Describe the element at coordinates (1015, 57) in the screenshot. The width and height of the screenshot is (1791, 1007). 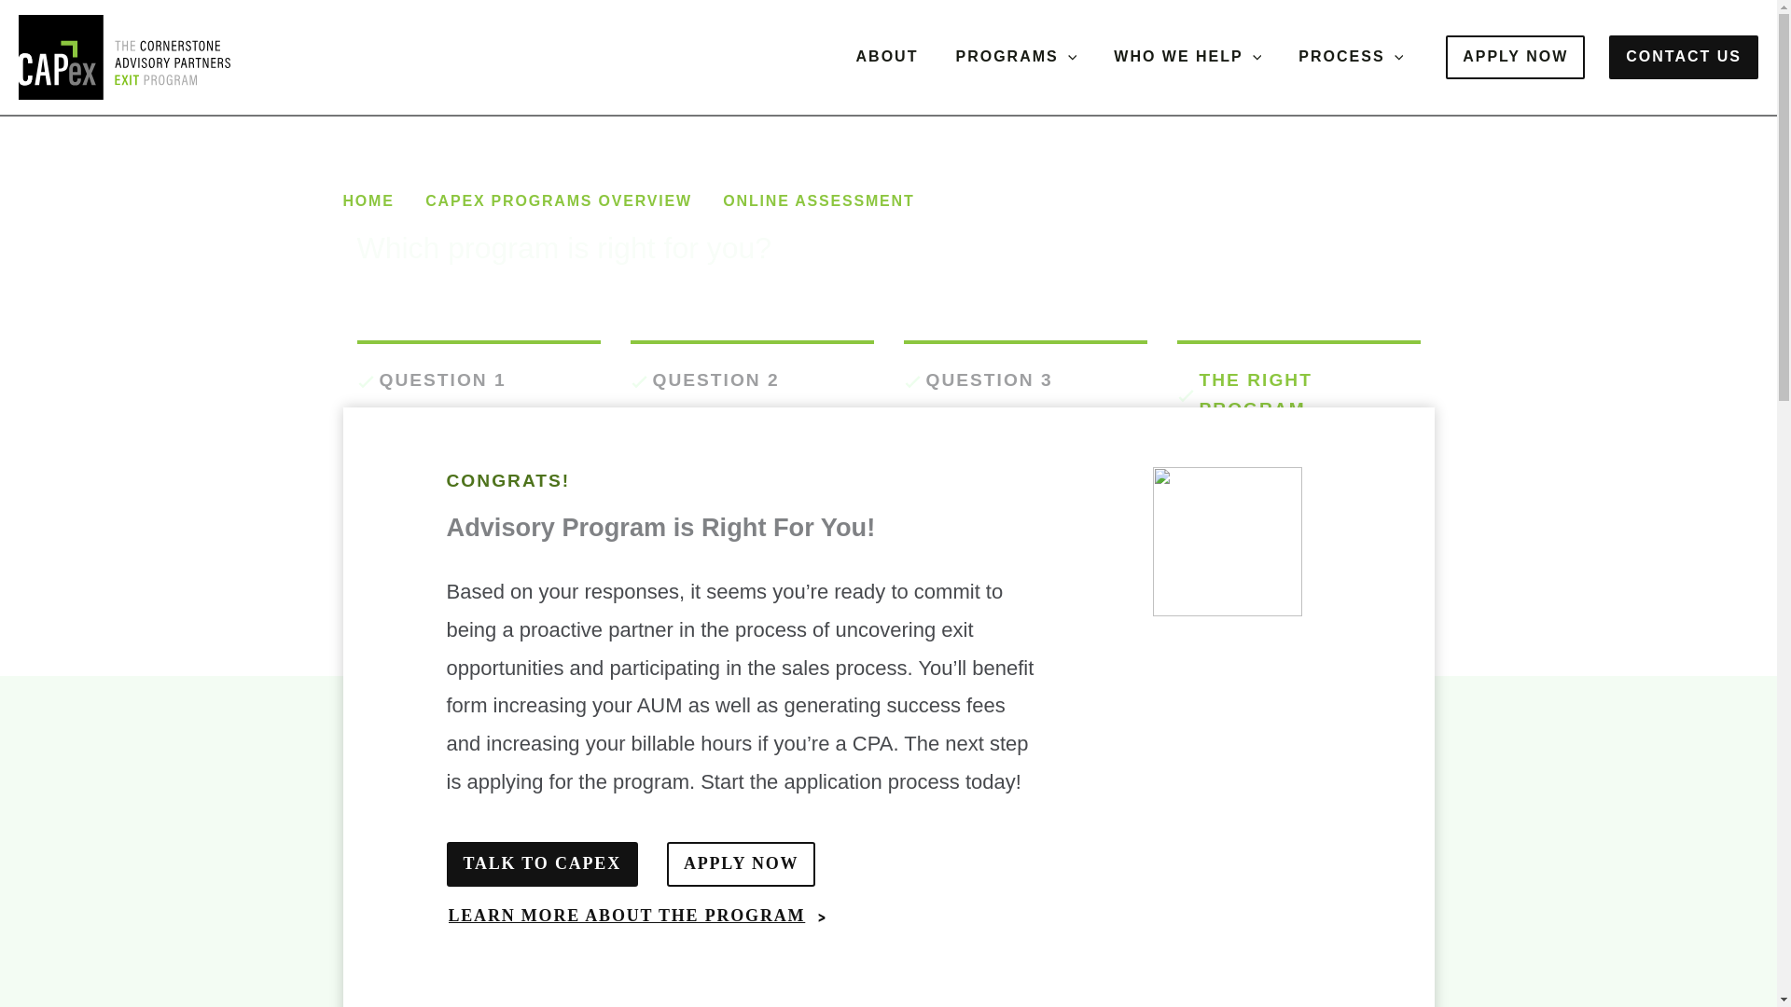
I see `PROGRAMS` at that location.